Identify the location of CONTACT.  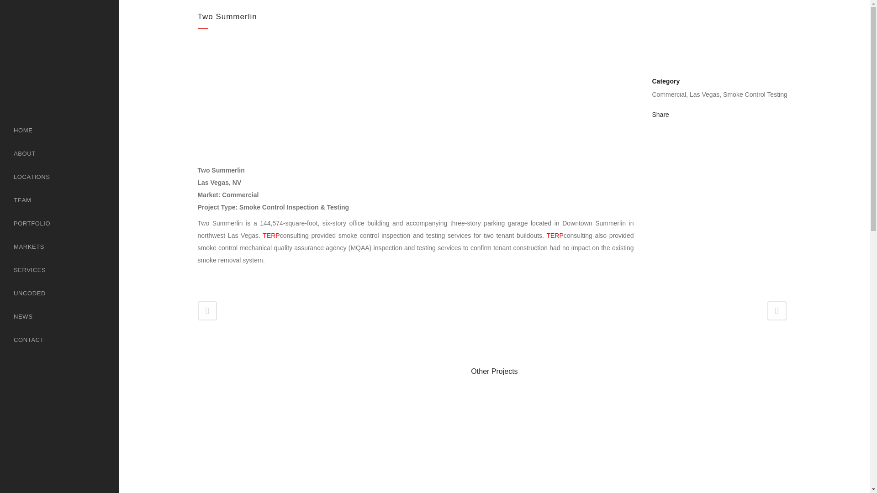
(59, 340).